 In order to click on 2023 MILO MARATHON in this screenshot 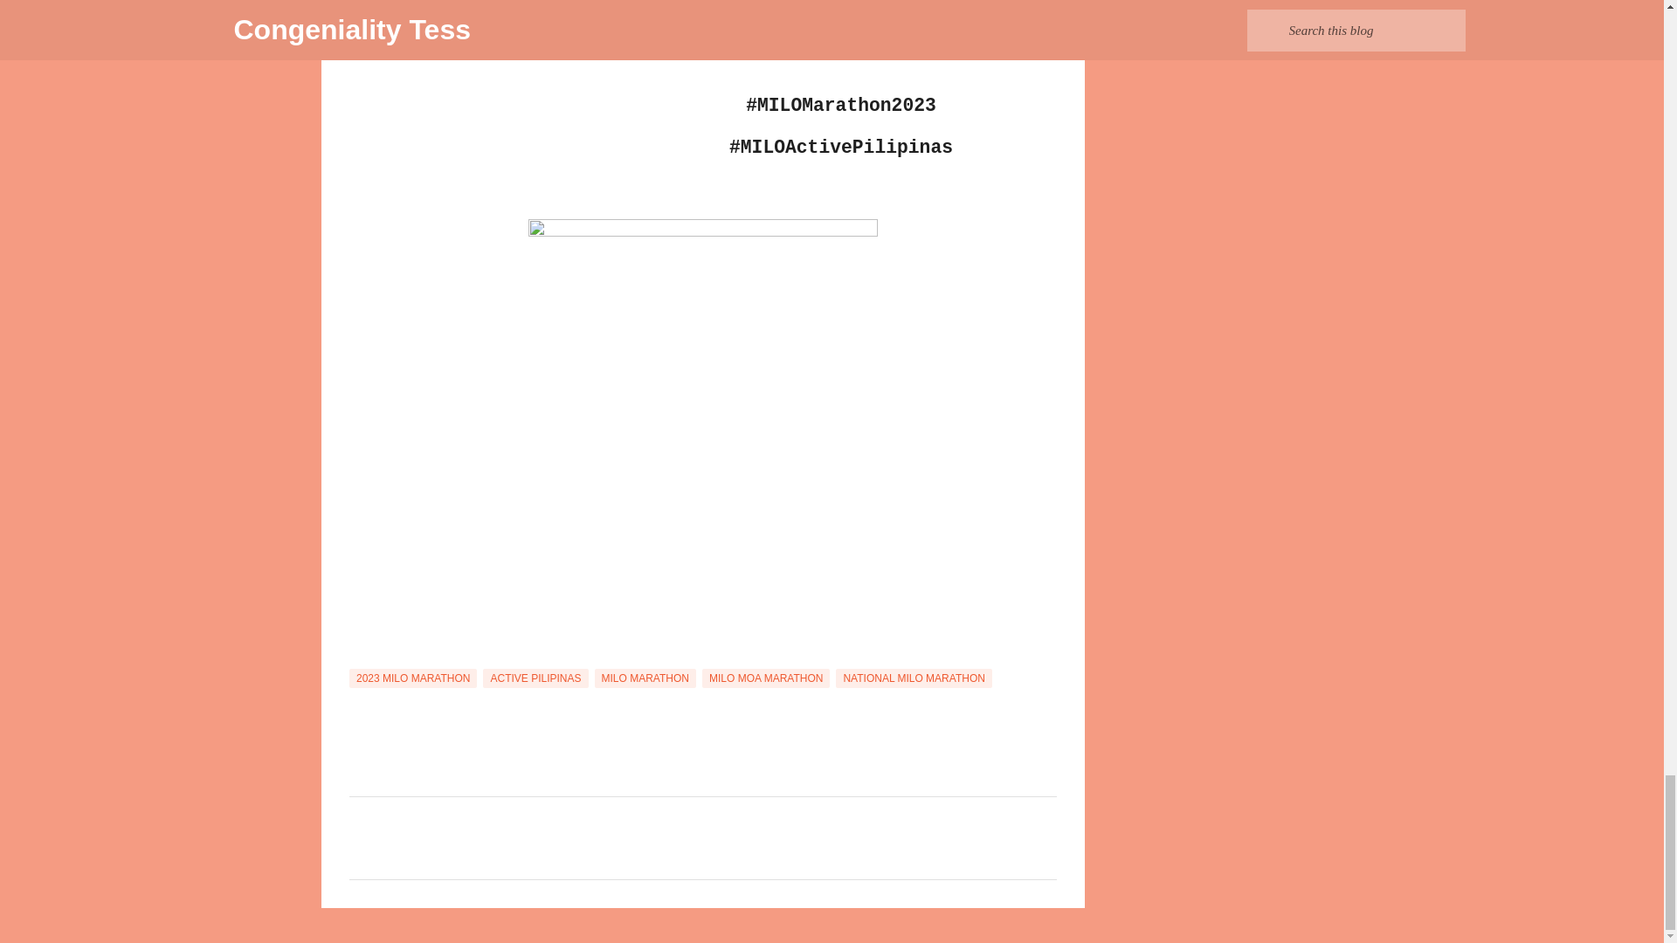, I will do `click(412, 678)`.